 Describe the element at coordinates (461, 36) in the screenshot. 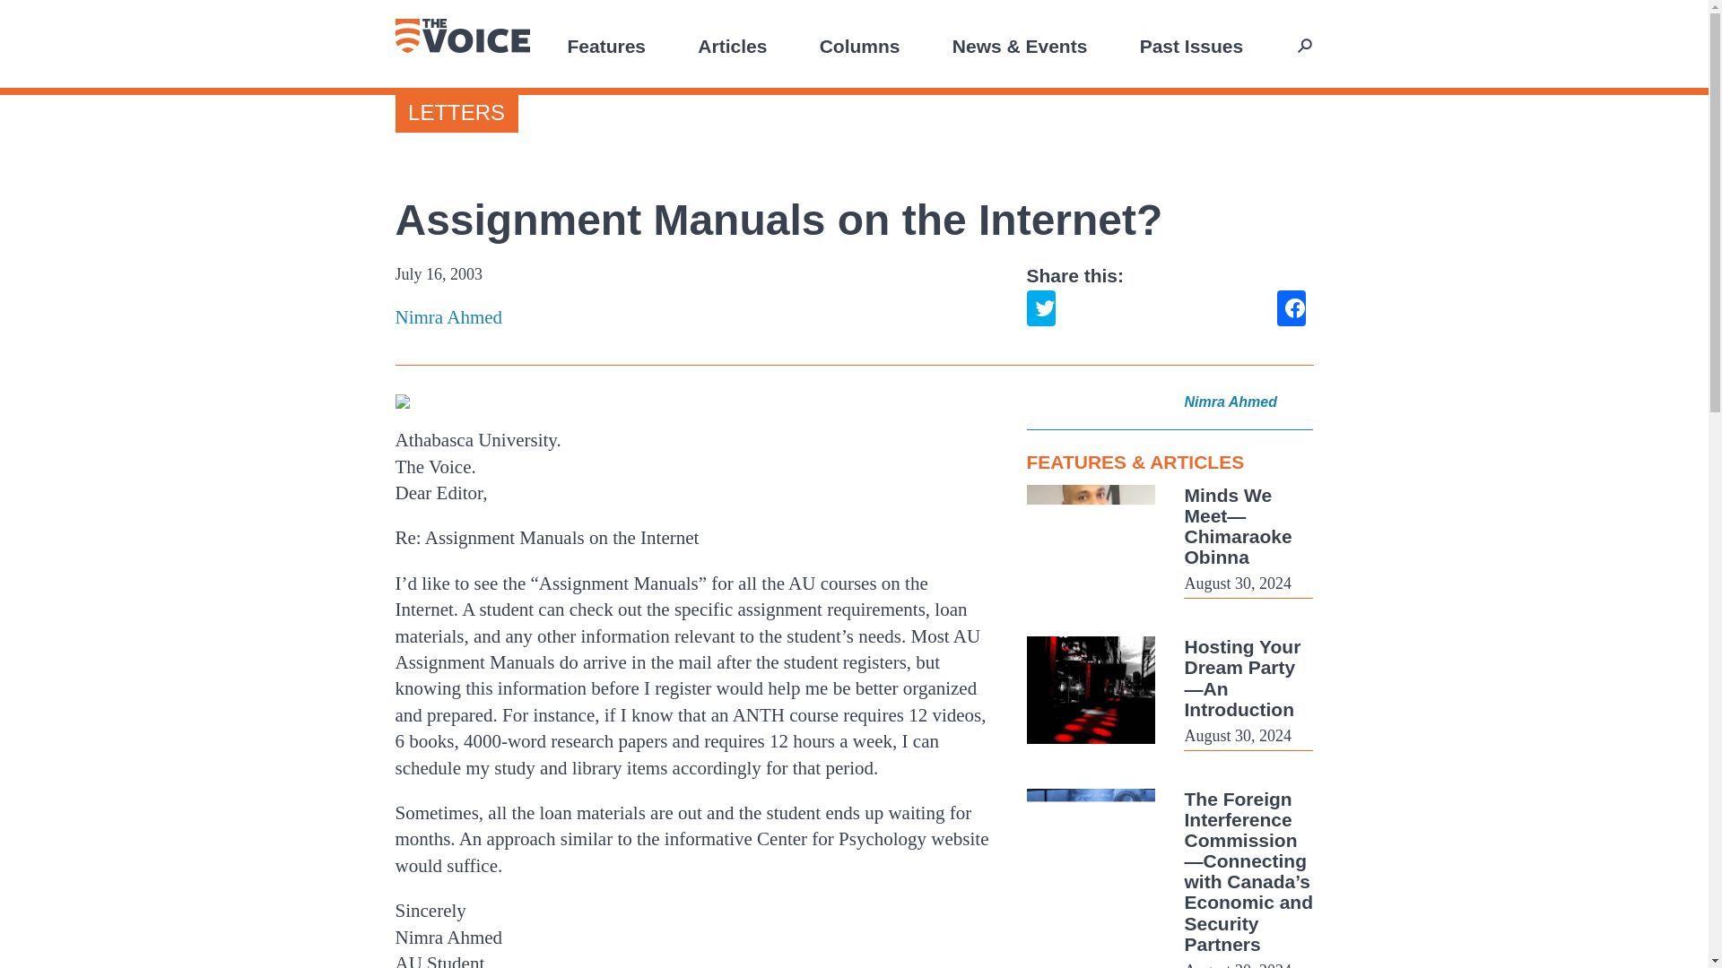

I see `The Voice` at that location.